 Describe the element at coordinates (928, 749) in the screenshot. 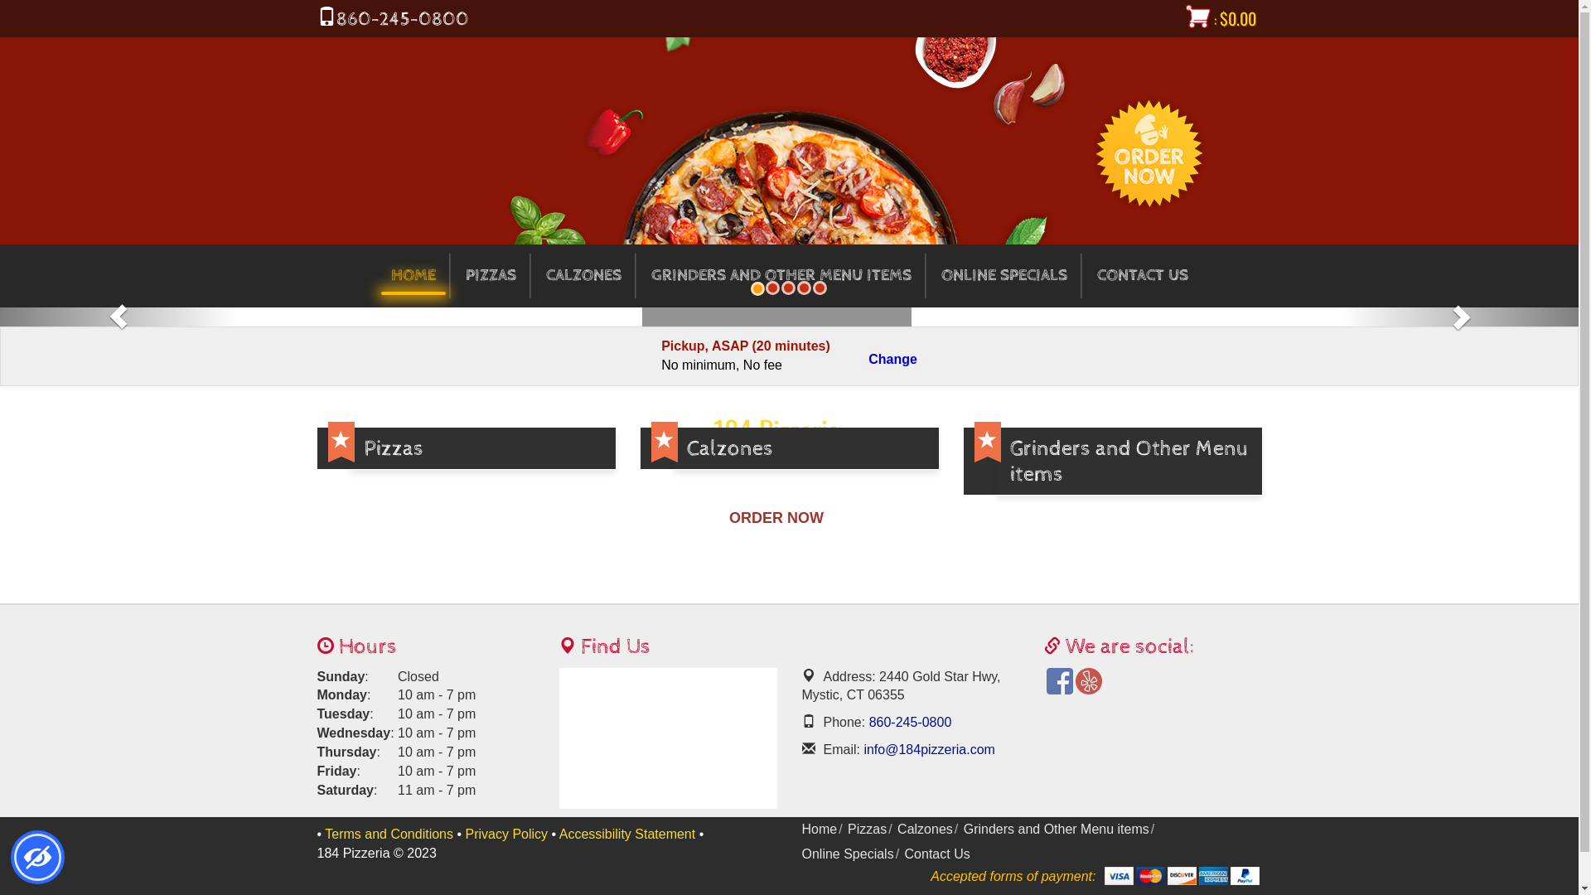

I see `info@184pizzeria.com` at that location.